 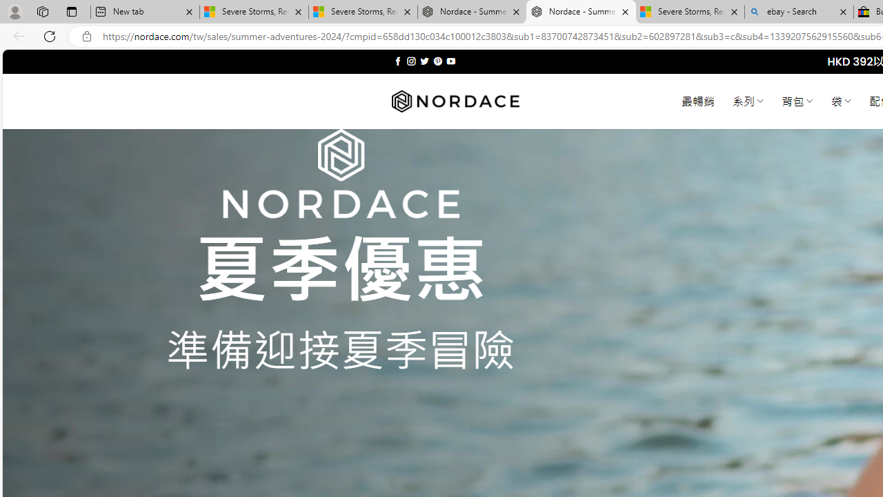 I want to click on Follow on Pinterest, so click(x=437, y=61).